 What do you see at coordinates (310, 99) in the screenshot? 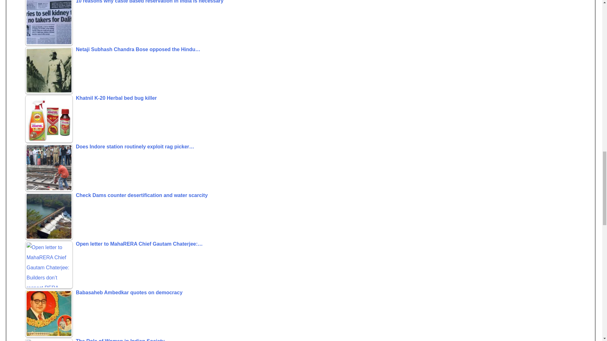
I see `Khatnil K-20 Herbal bed bug killer` at bounding box center [310, 99].